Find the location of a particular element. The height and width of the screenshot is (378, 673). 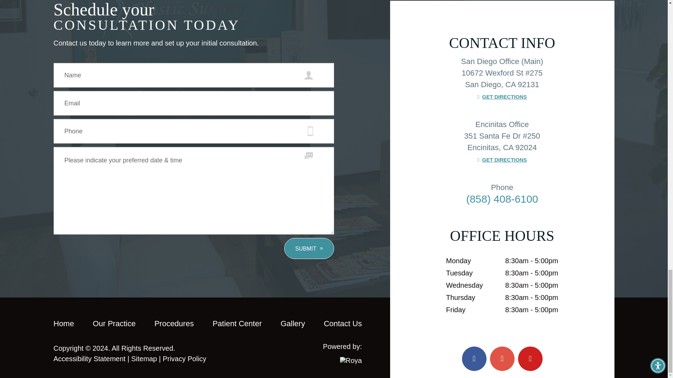

Roya is located at coordinates (351, 360).